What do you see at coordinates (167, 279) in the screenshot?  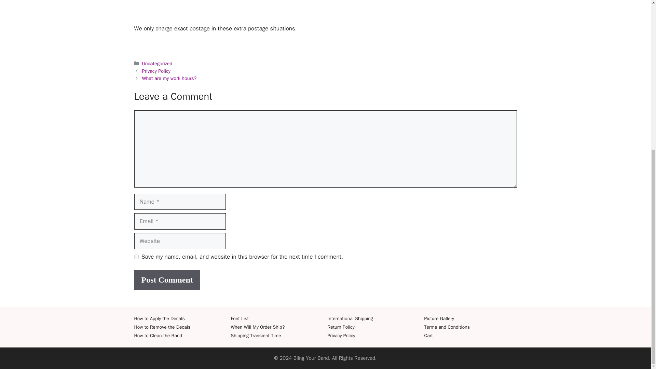 I see `Post Comment` at bounding box center [167, 279].